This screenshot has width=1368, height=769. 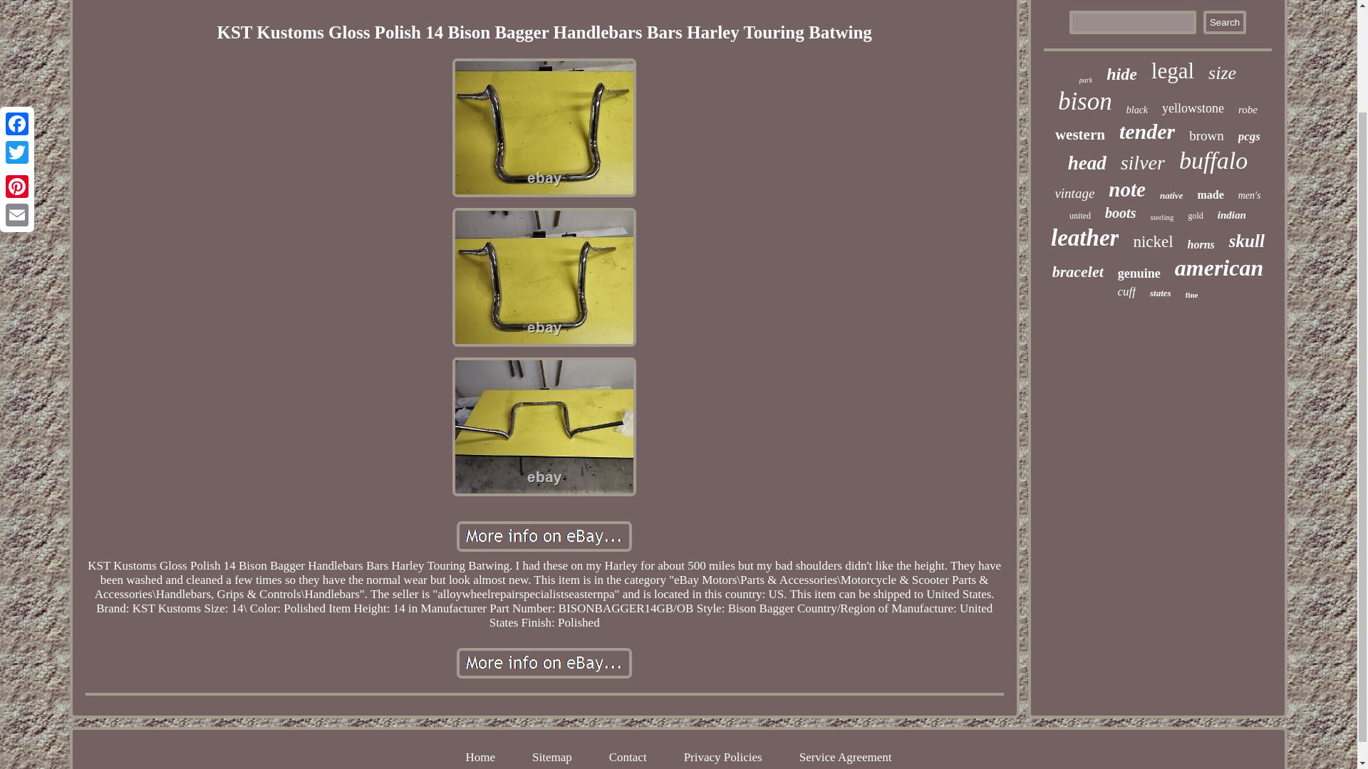 I want to click on brown, so click(x=1206, y=135).